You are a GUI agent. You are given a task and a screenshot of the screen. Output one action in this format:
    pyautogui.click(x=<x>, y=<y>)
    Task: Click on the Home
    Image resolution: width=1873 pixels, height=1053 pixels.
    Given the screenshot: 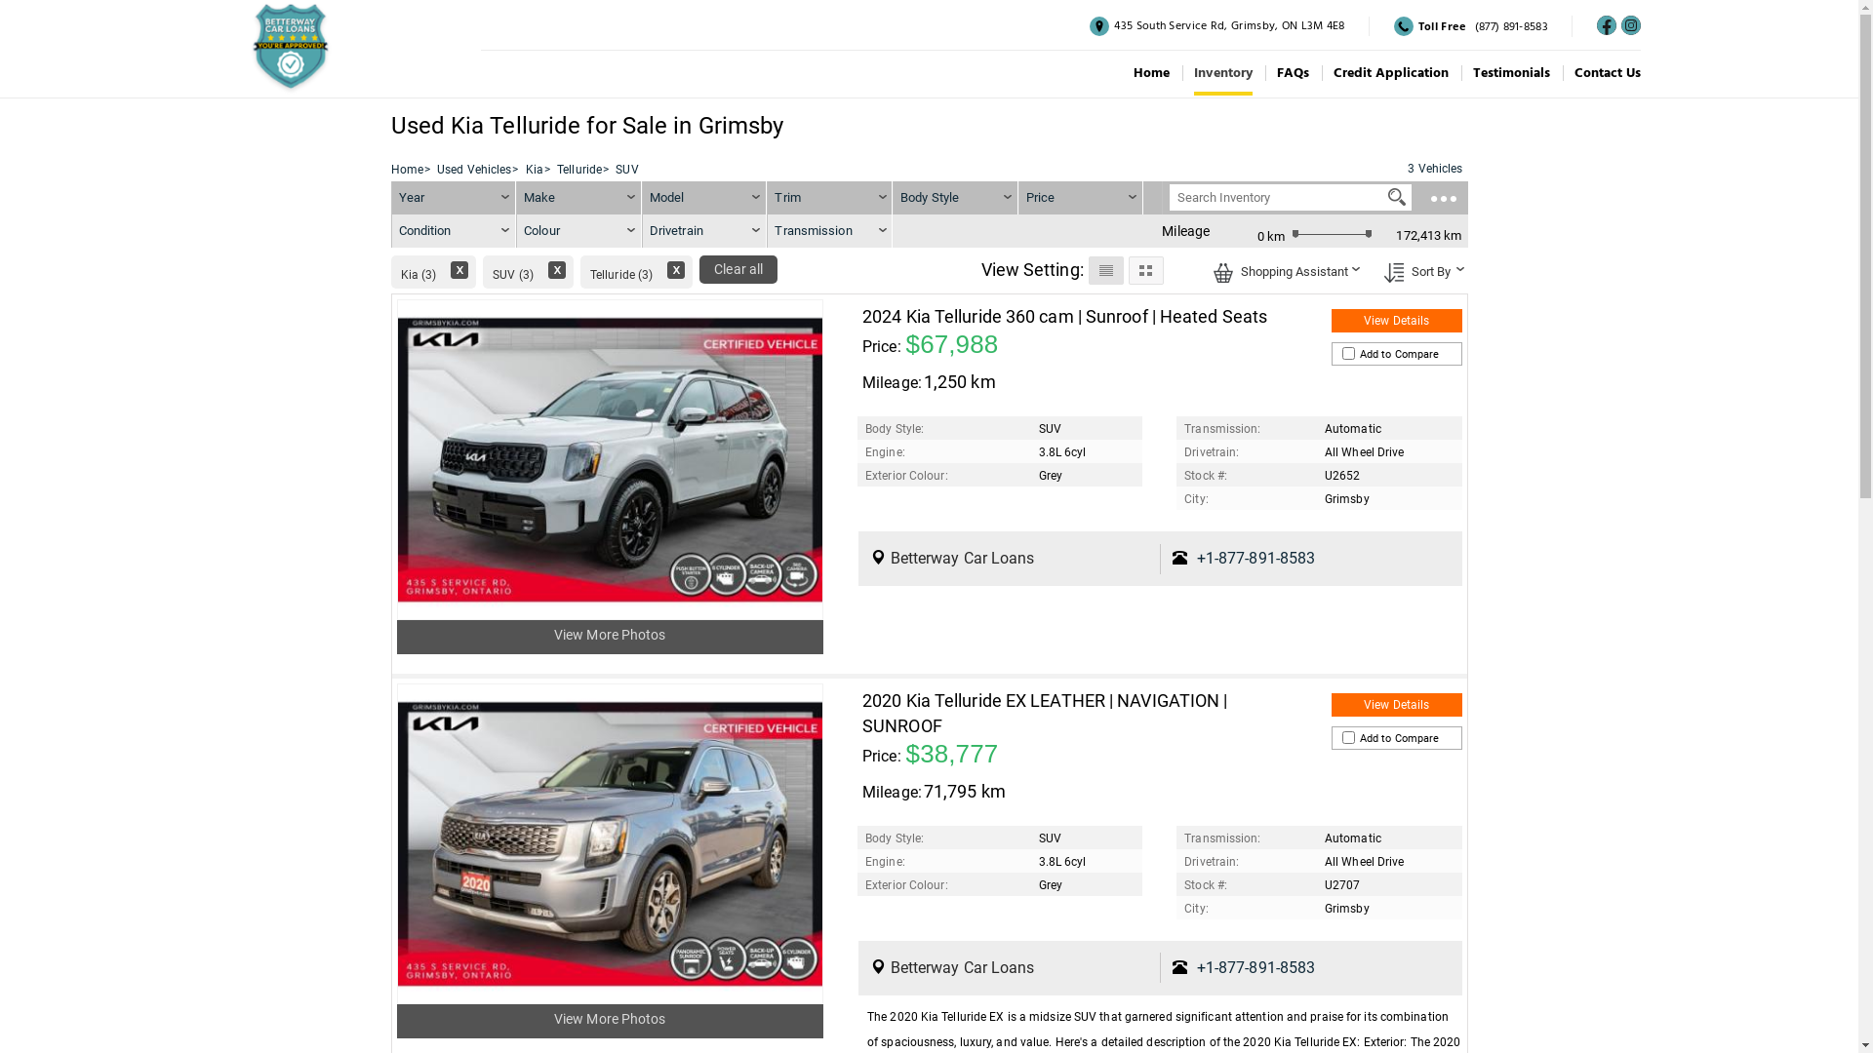 What is the action you would take?
    pyautogui.click(x=1151, y=73)
    